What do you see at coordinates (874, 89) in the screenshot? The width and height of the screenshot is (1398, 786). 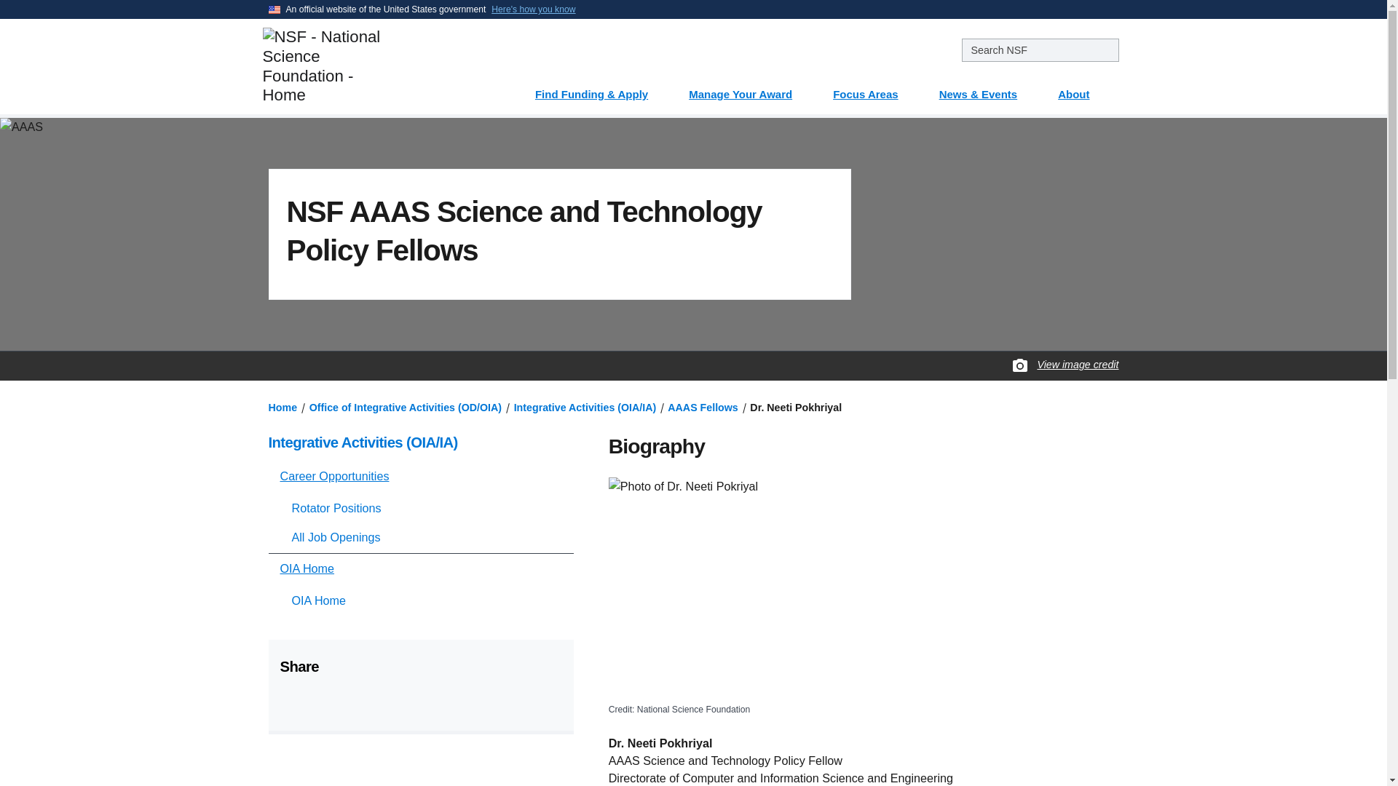 I see `Focus Areas` at bounding box center [874, 89].